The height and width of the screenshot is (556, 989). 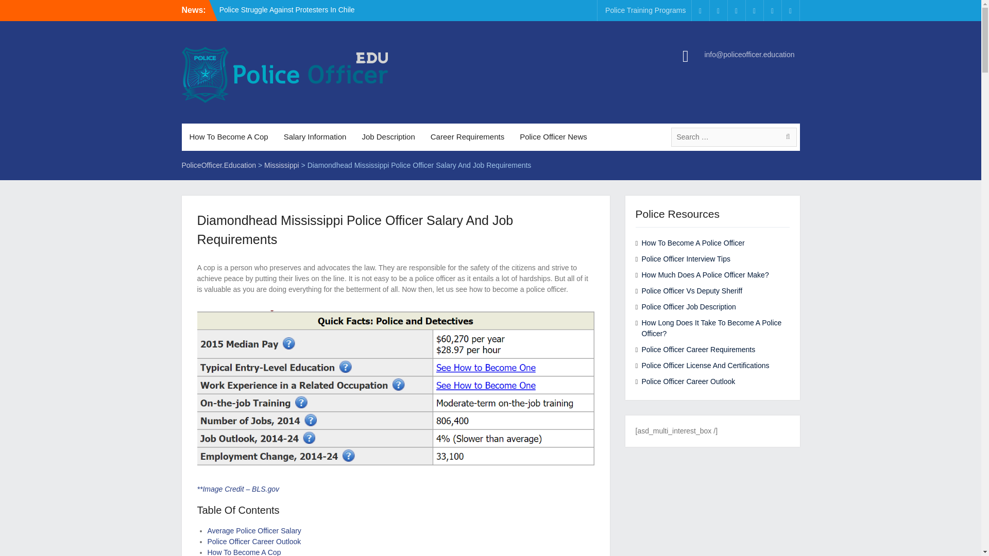 What do you see at coordinates (645, 10) in the screenshot?
I see `Police Training Programs` at bounding box center [645, 10].